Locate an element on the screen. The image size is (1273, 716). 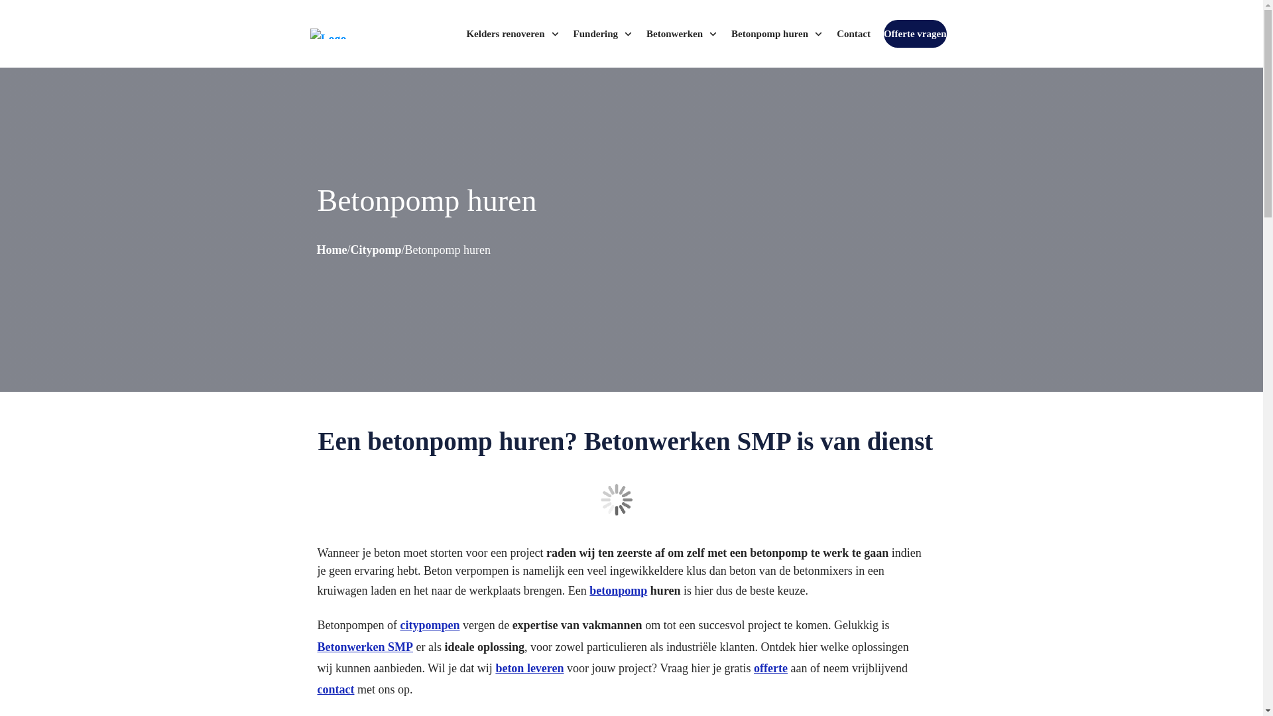
citypompen is located at coordinates (430, 625).